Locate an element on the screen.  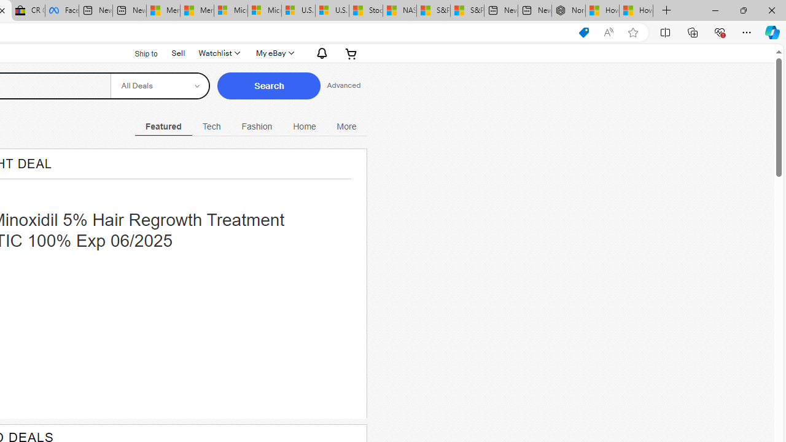
My eBay is located at coordinates (274, 53).